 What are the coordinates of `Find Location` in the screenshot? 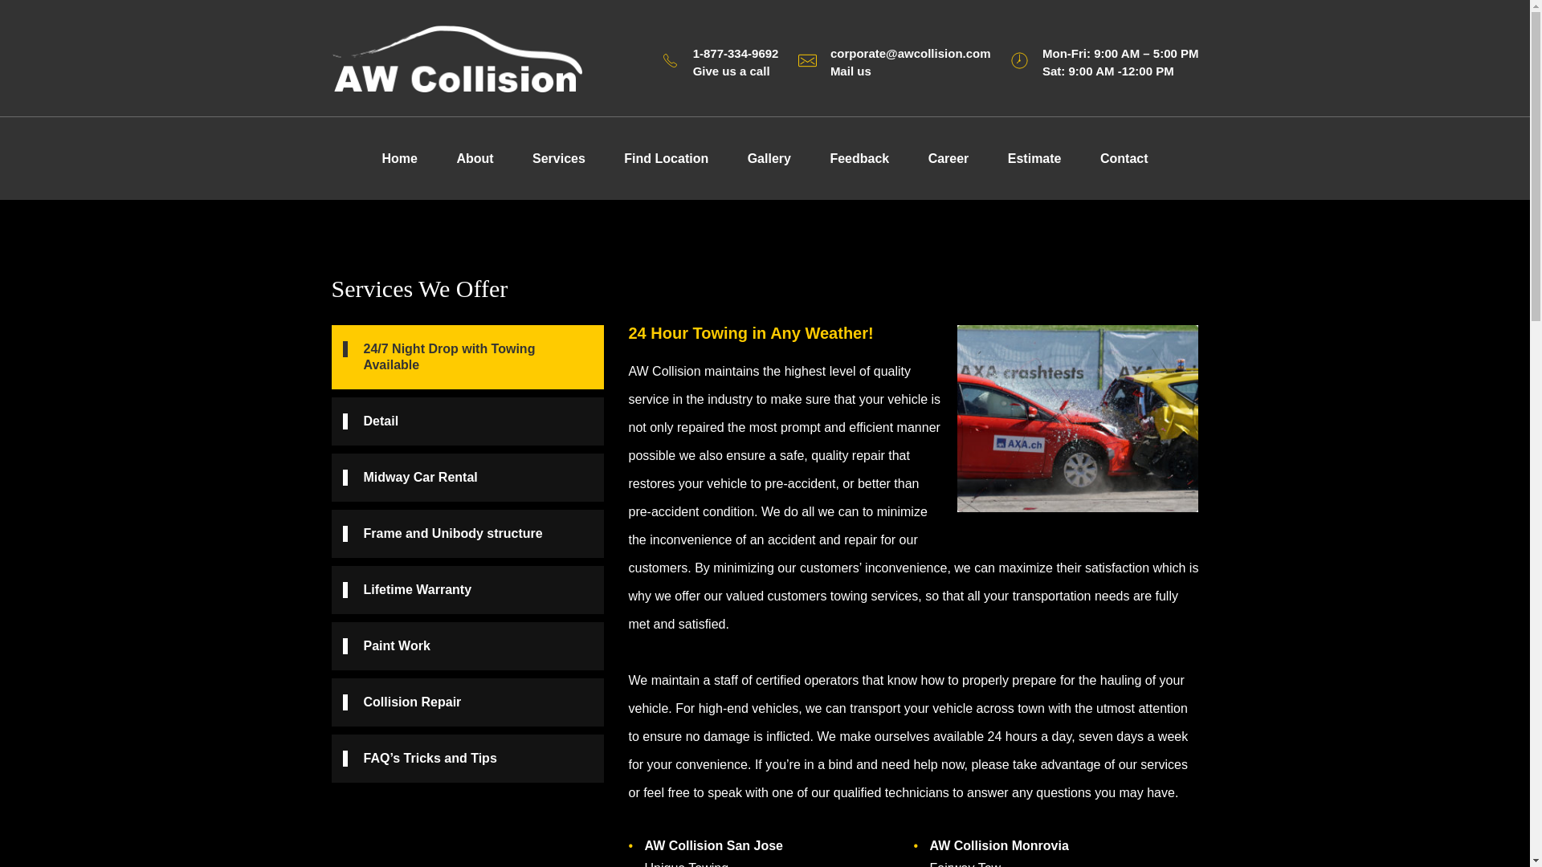 It's located at (666, 157).